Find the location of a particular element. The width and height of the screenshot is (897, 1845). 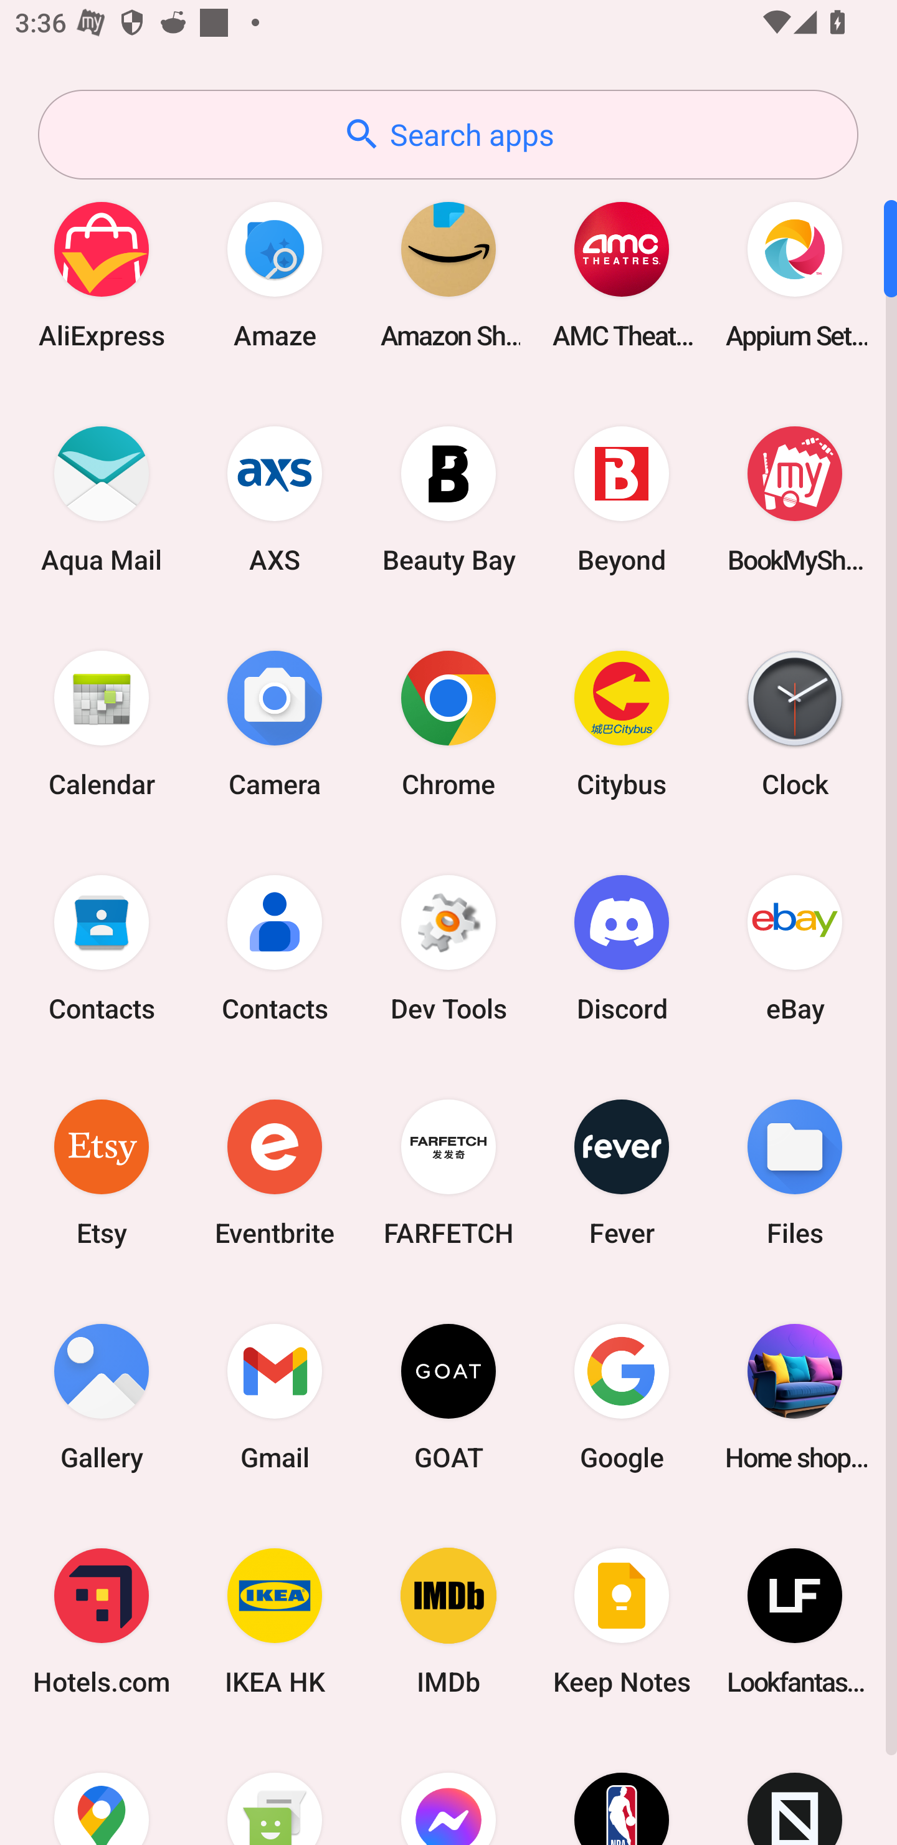

Home shopping is located at coordinates (795, 1396).